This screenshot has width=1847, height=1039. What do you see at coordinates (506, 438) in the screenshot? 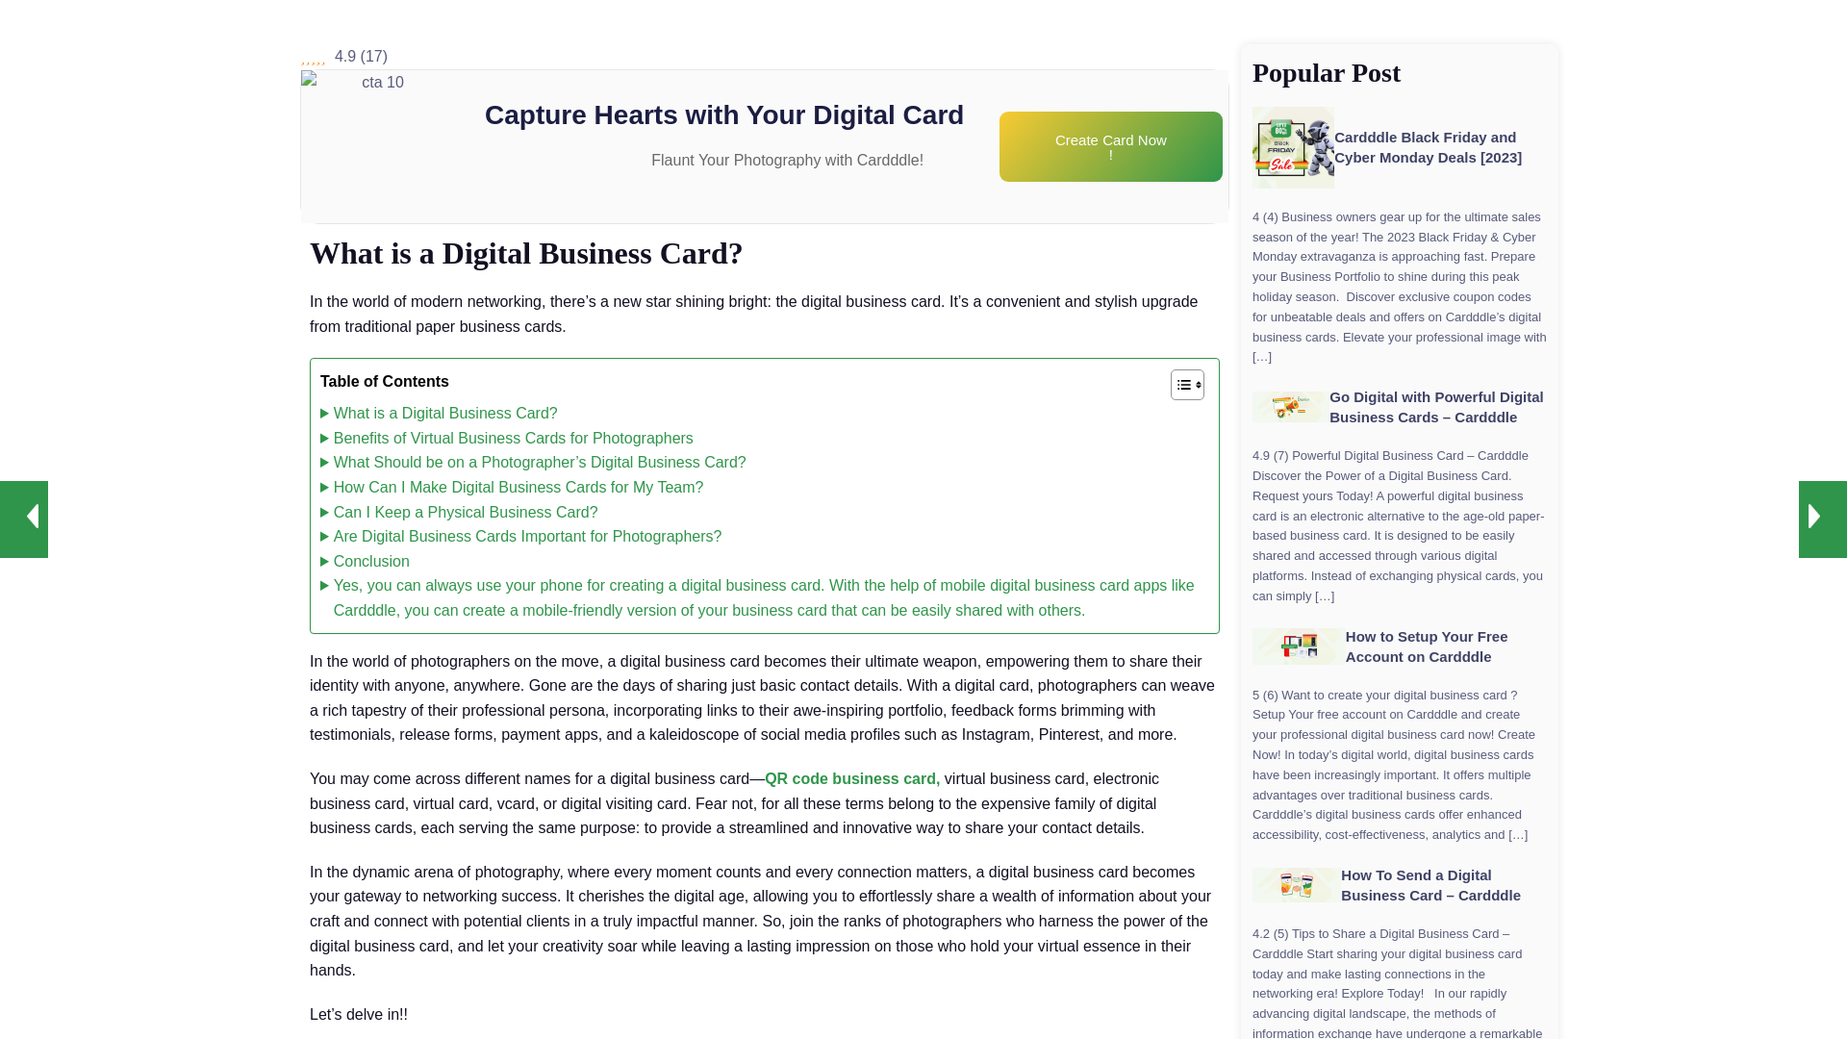
I see `Benefits of Virtual Business Cards for Photographers` at bounding box center [506, 438].